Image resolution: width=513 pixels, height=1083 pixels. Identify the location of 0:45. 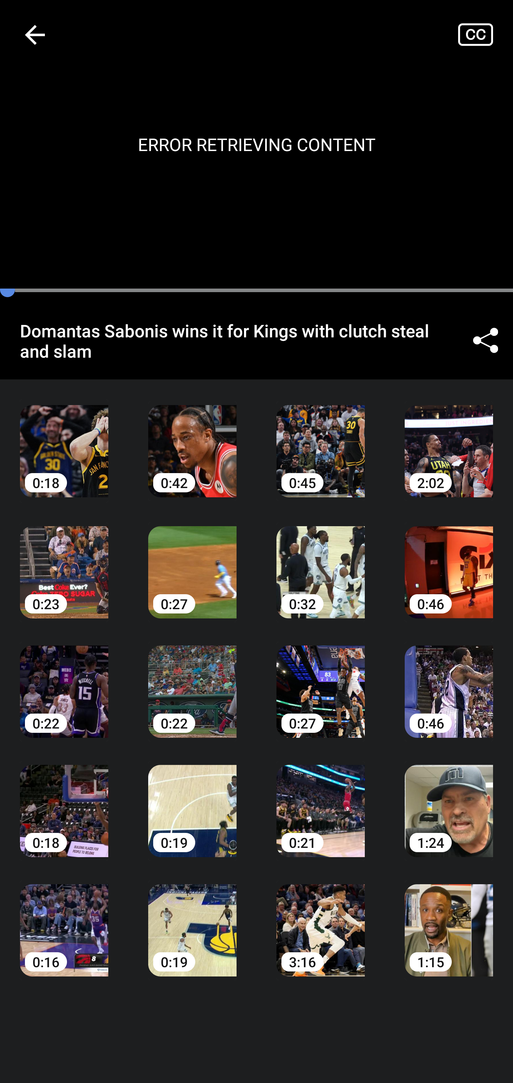
(321, 441).